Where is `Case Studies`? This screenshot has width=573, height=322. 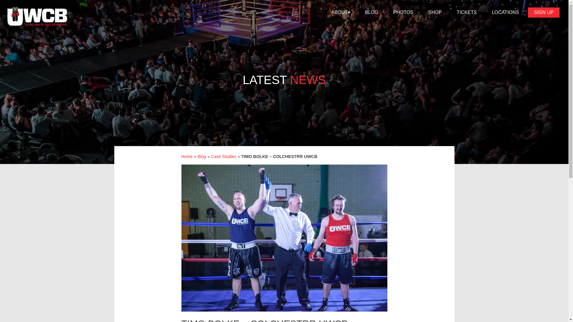 Case Studies is located at coordinates (224, 157).